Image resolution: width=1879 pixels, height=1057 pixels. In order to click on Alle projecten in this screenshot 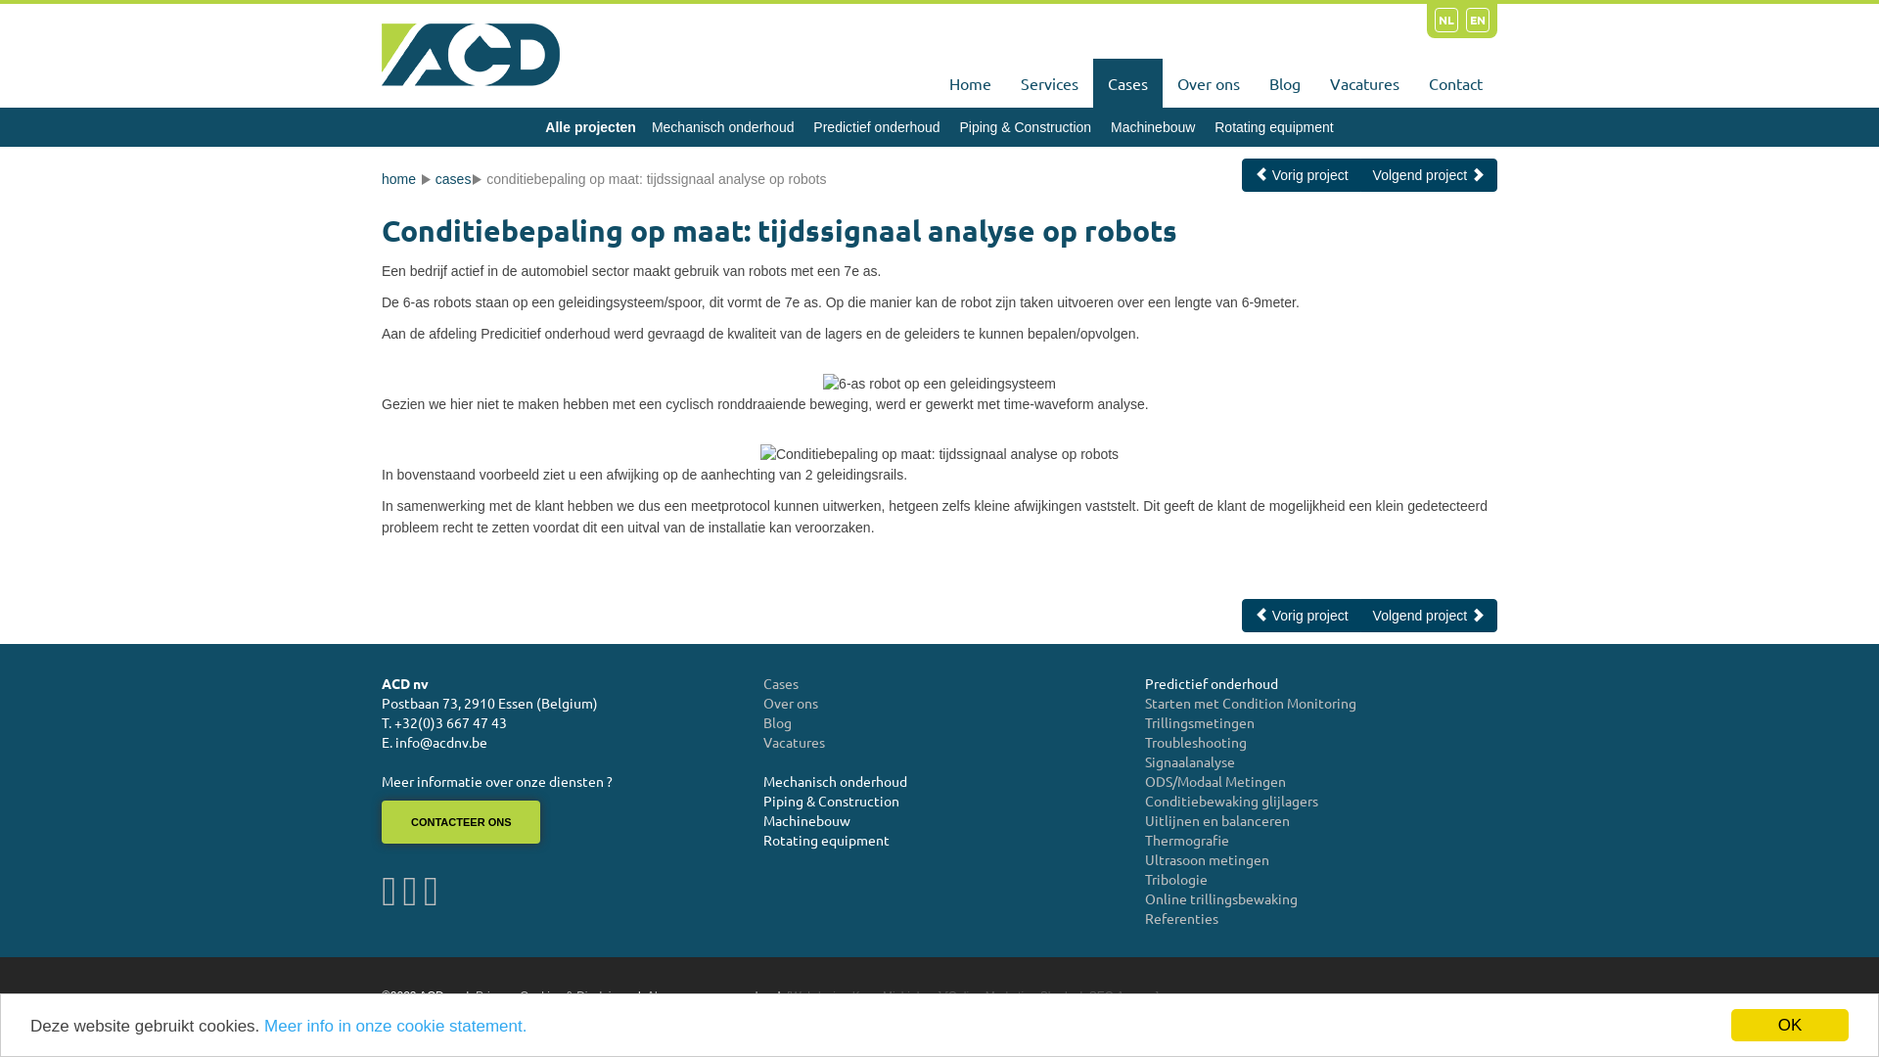, I will do `click(591, 127)`.